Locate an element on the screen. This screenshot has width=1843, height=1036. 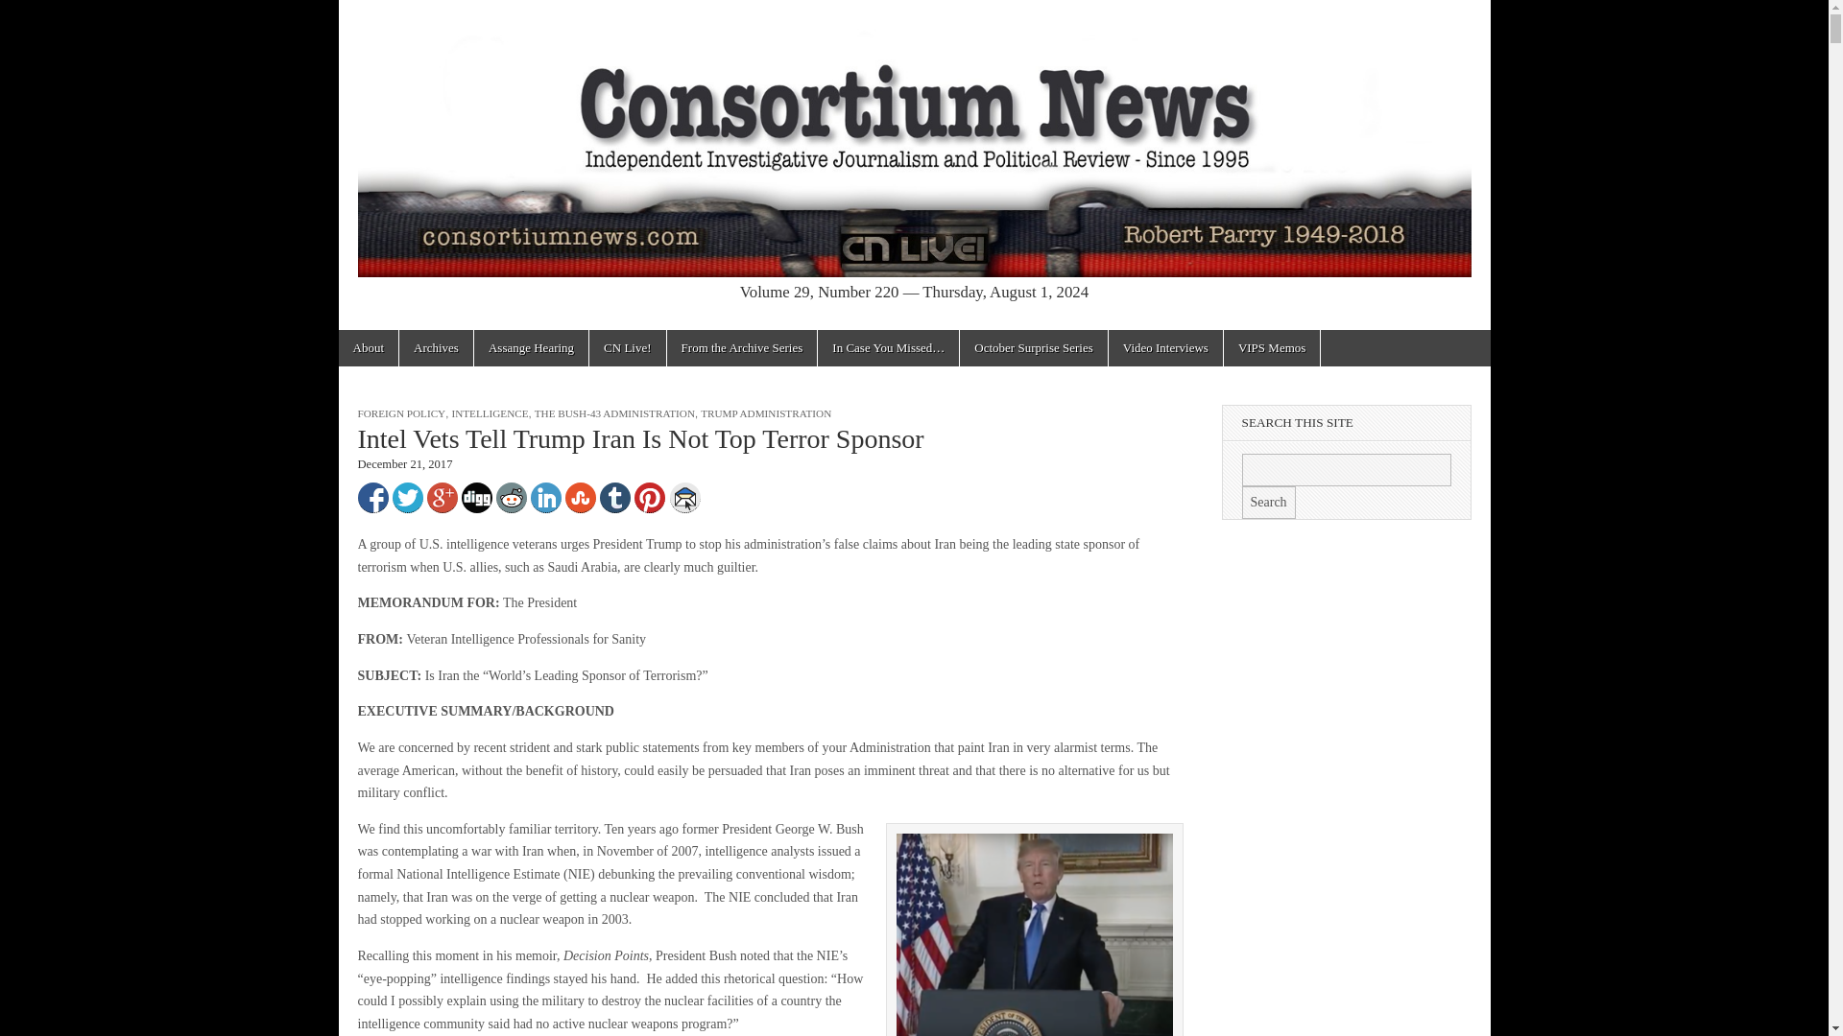
Share to Digg is located at coordinates (476, 497).